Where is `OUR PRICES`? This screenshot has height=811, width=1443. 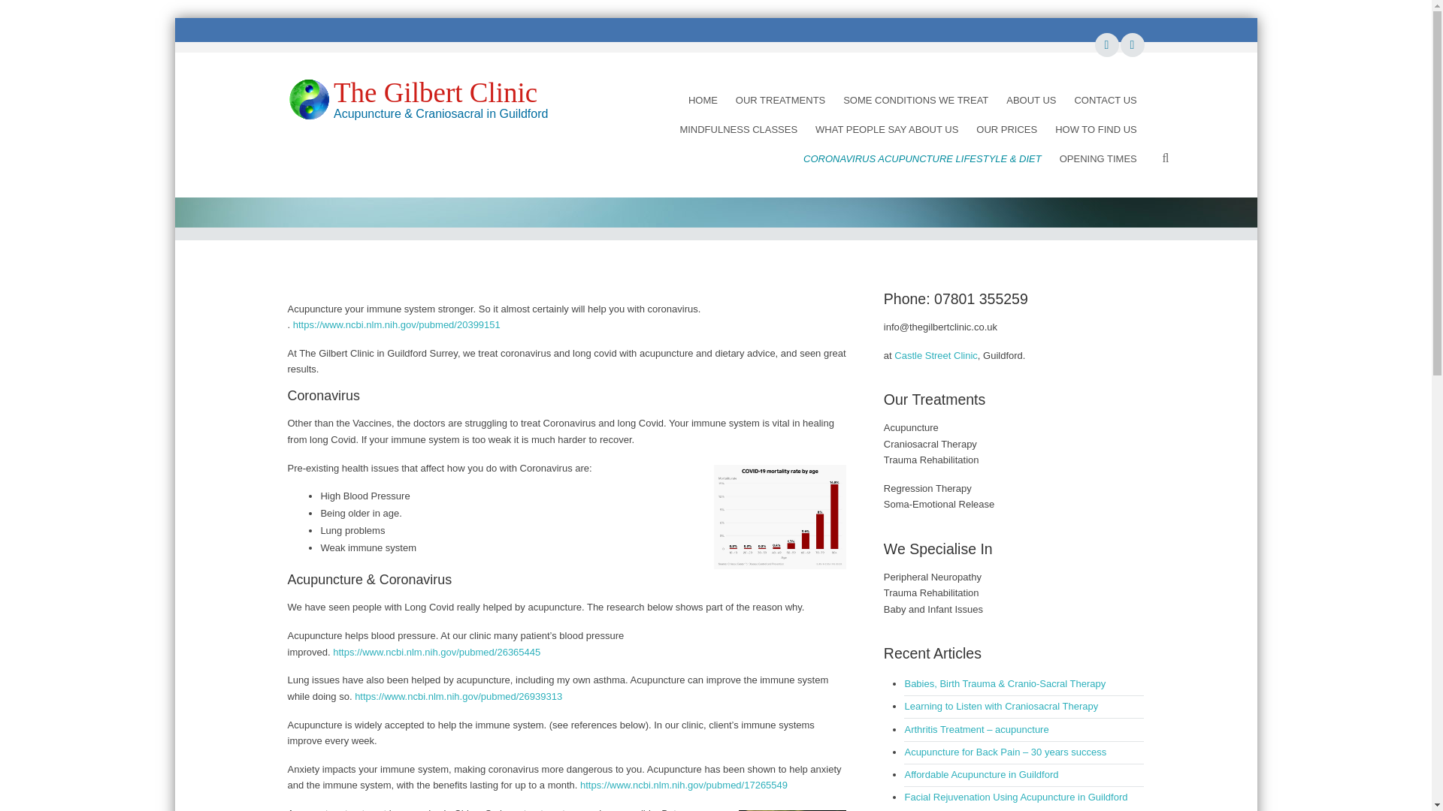
OUR PRICES is located at coordinates (1007, 129).